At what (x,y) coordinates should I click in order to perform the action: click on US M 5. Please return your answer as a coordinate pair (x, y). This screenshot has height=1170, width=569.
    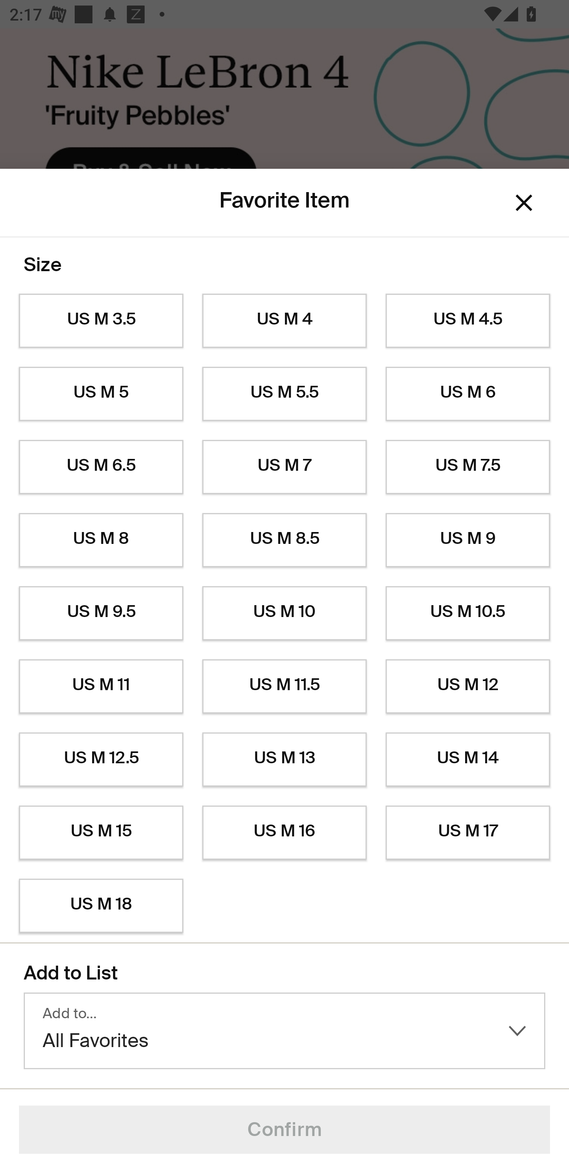
    Looking at the image, I should click on (101, 394).